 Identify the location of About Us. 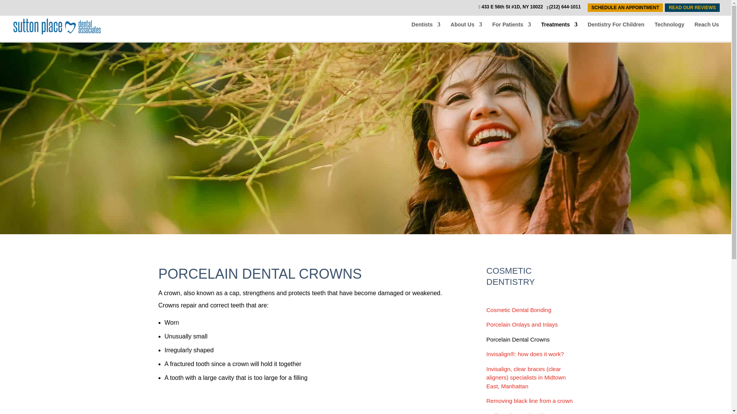
(466, 30).